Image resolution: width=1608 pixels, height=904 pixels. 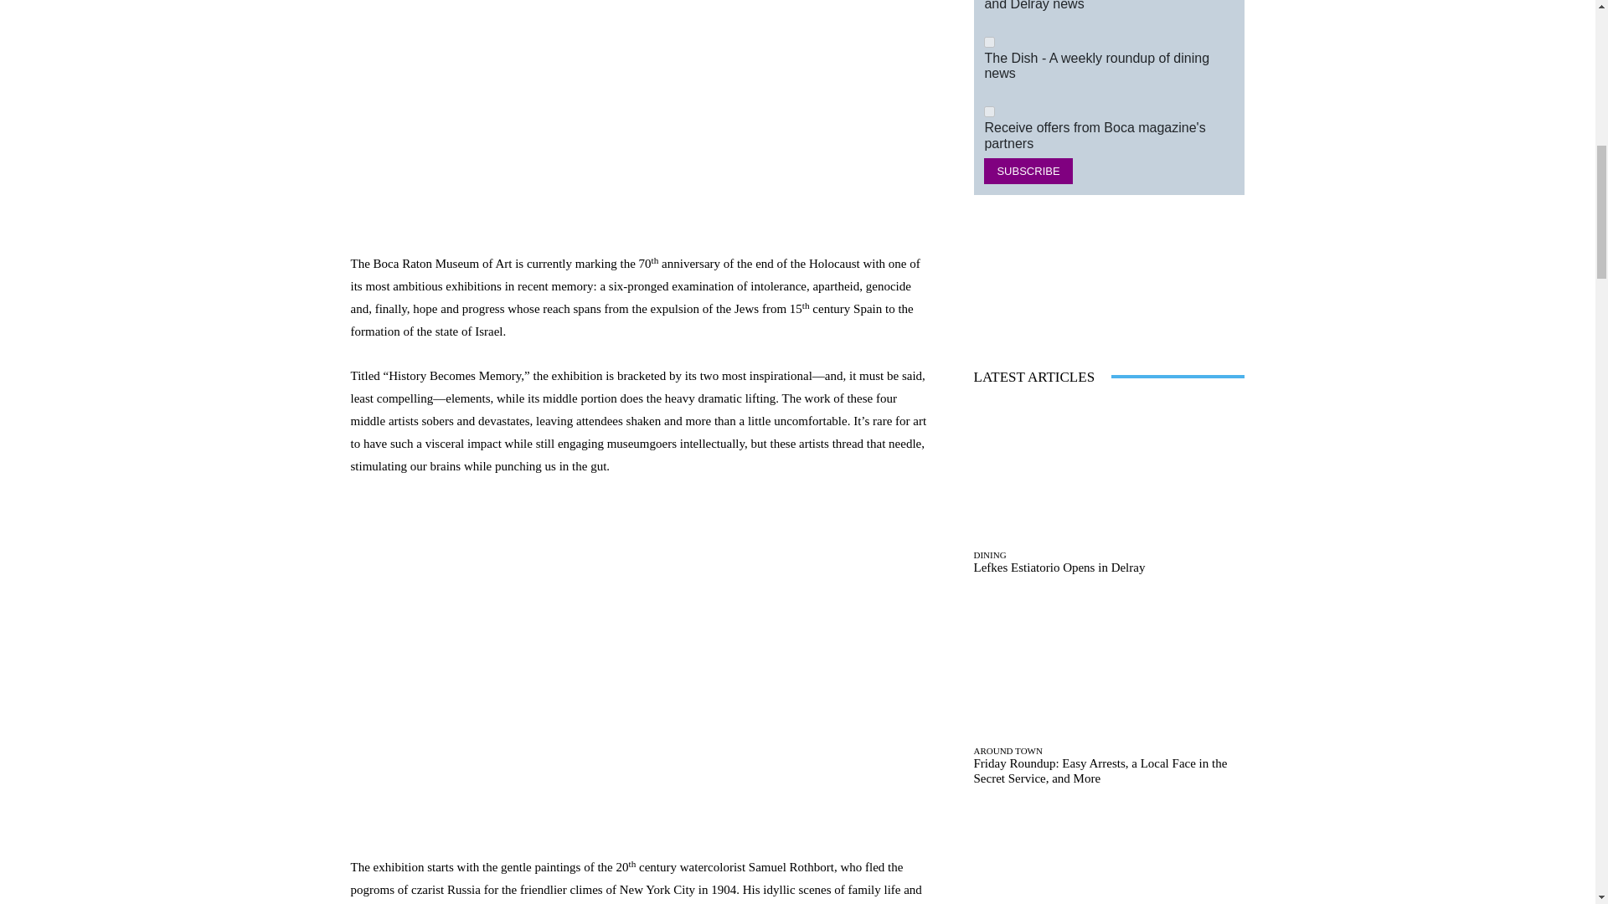 What do you see at coordinates (990, 42) in the screenshot?
I see `The Dish - A weekly roundup of dining news` at bounding box center [990, 42].